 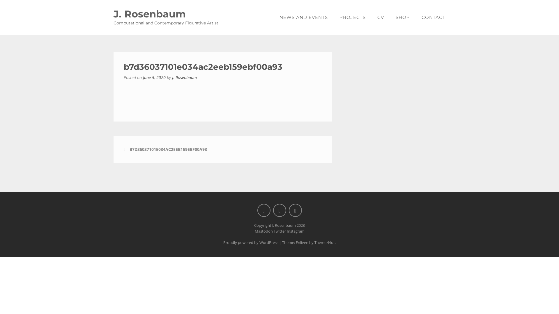 What do you see at coordinates (325, 242) in the screenshot?
I see `ThemezHut` at bounding box center [325, 242].